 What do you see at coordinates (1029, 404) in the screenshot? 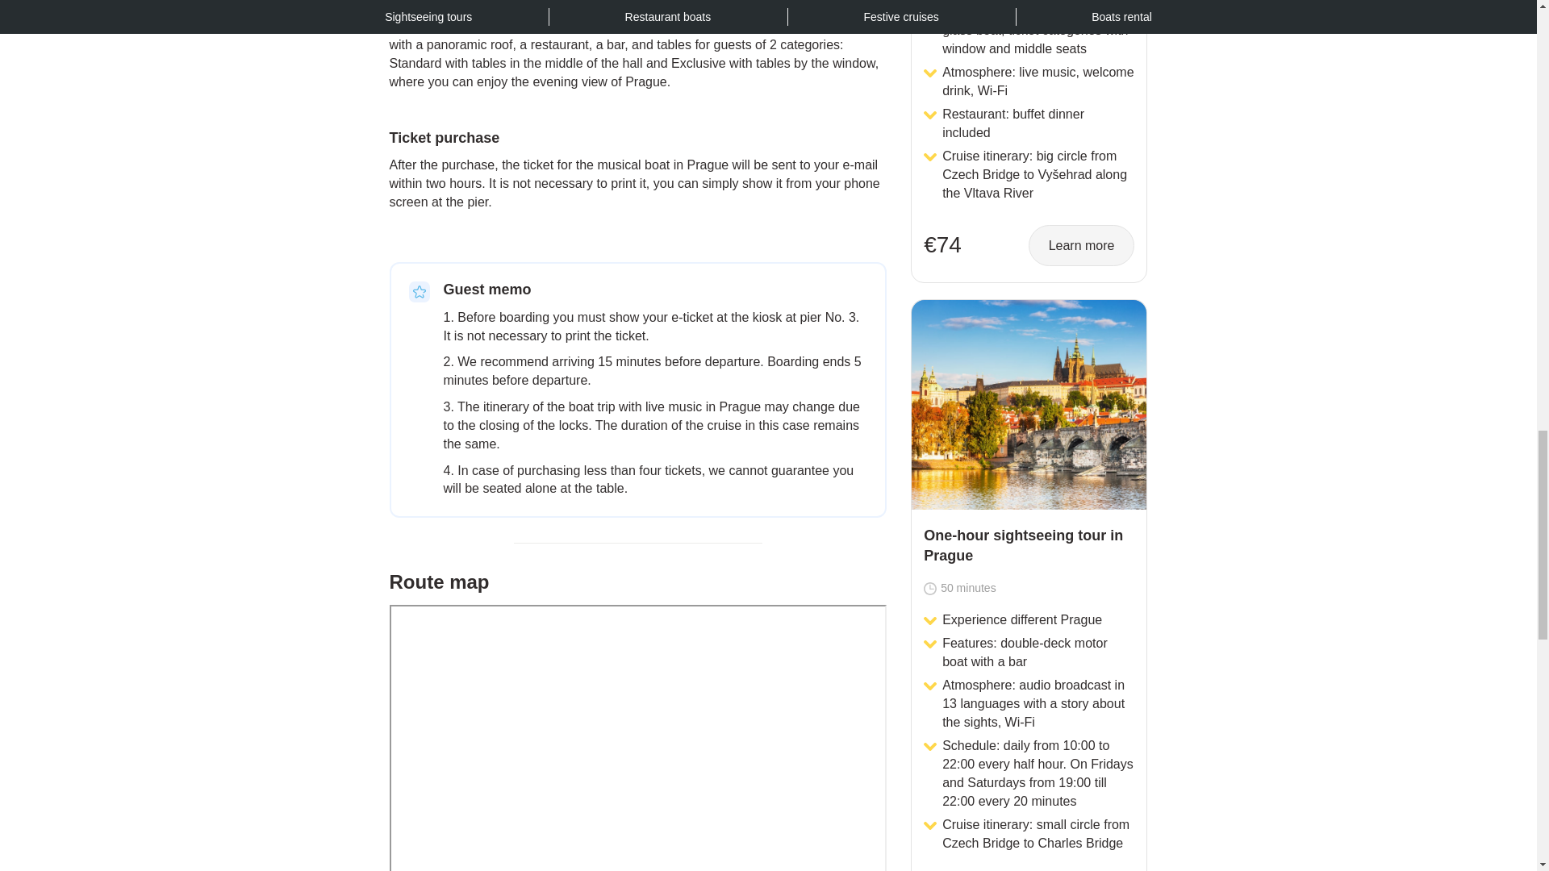
I see `One-hour sightseeing tour in Prague` at bounding box center [1029, 404].